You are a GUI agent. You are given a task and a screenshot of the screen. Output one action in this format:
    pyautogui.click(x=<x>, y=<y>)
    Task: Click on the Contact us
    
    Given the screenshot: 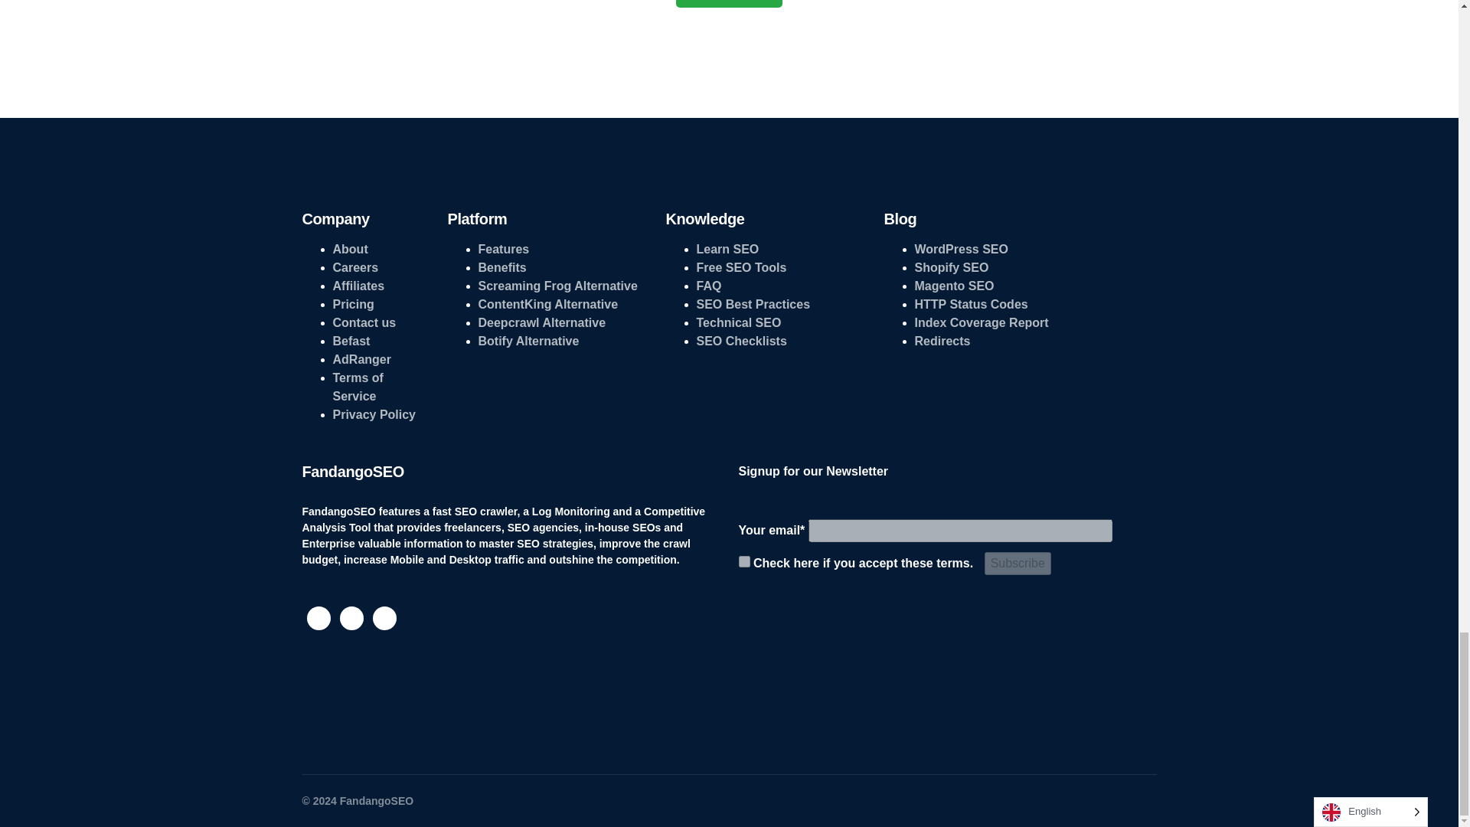 What is the action you would take?
    pyautogui.click(x=363, y=322)
    